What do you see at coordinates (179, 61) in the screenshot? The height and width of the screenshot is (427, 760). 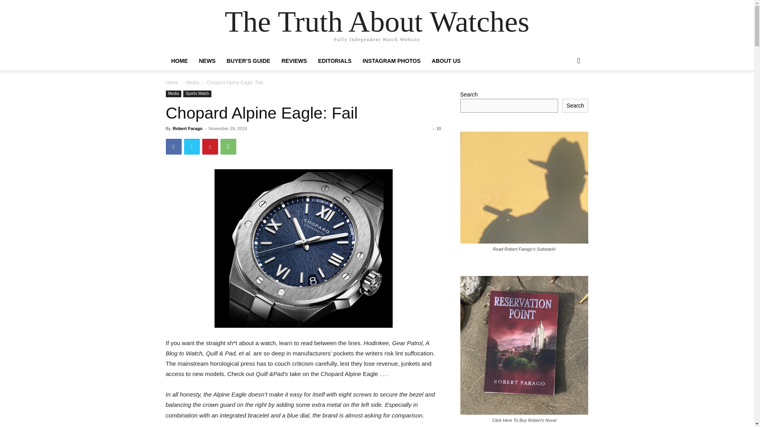 I see `HOME` at bounding box center [179, 61].